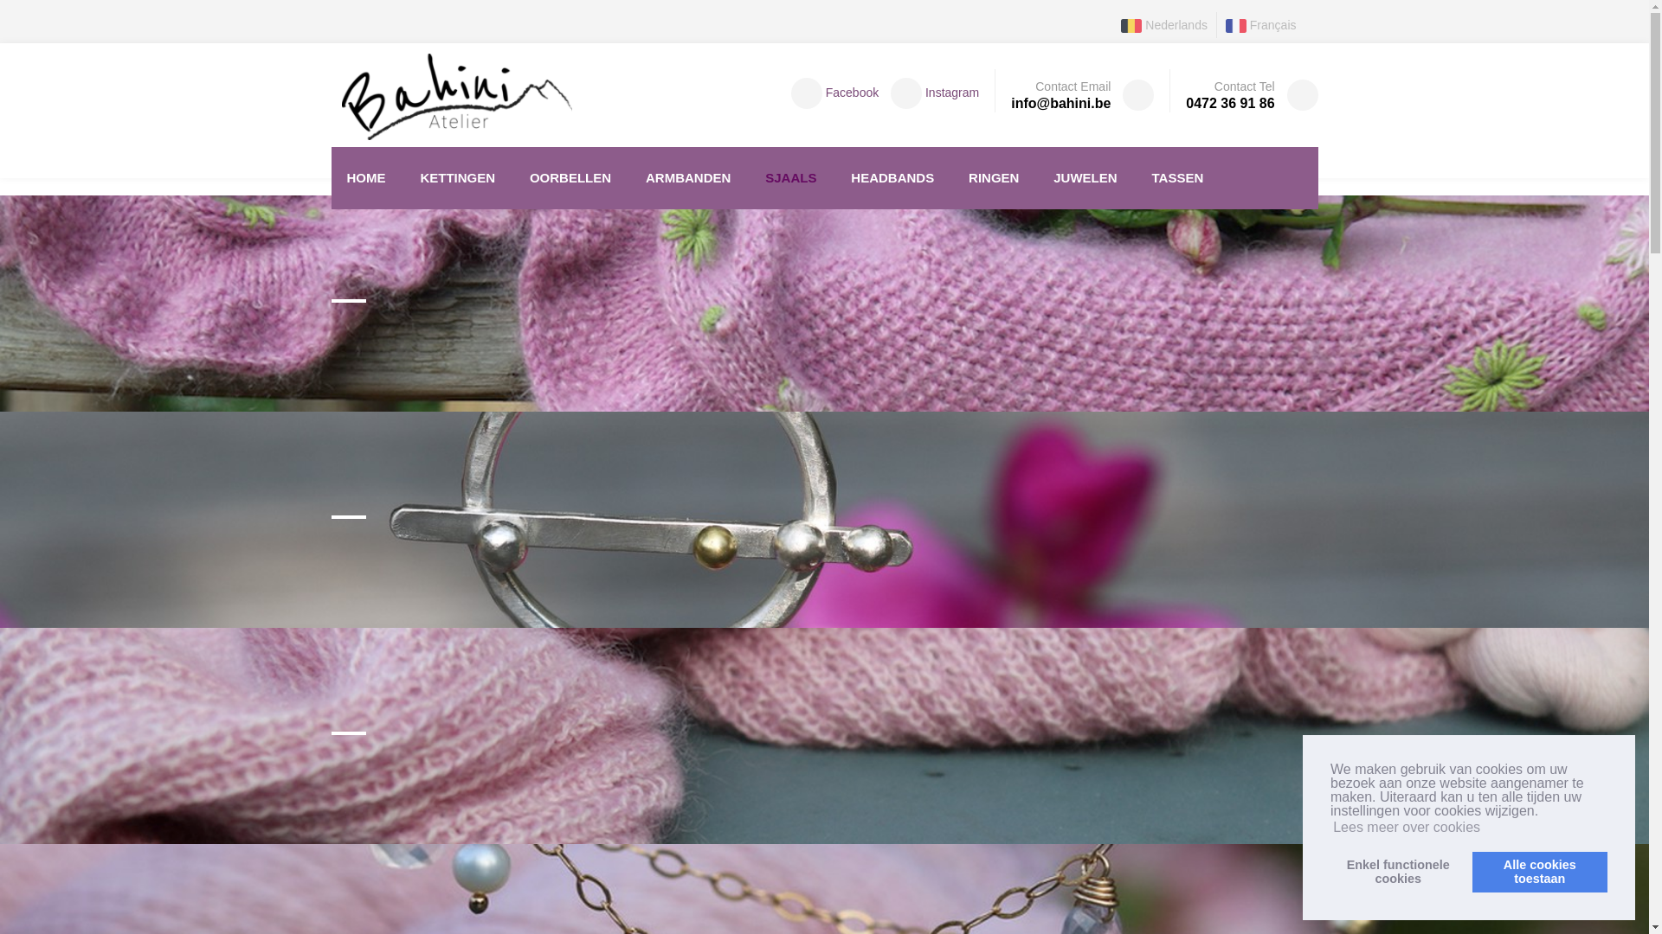 Image resolution: width=1662 pixels, height=934 pixels. What do you see at coordinates (791, 178) in the screenshot?
I see `SJAALS` at bounding box center [791, 178].